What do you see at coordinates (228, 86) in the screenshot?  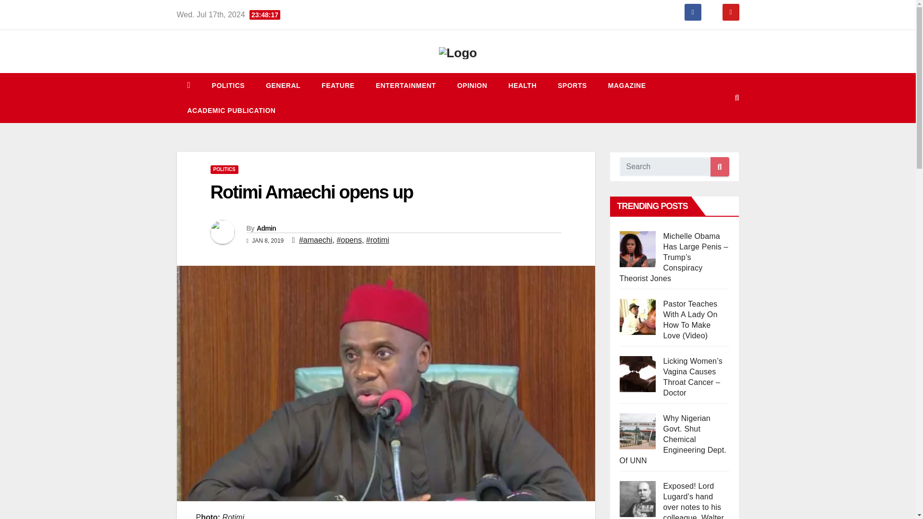 I see `POLITICS` at bounding box center [228, 86].